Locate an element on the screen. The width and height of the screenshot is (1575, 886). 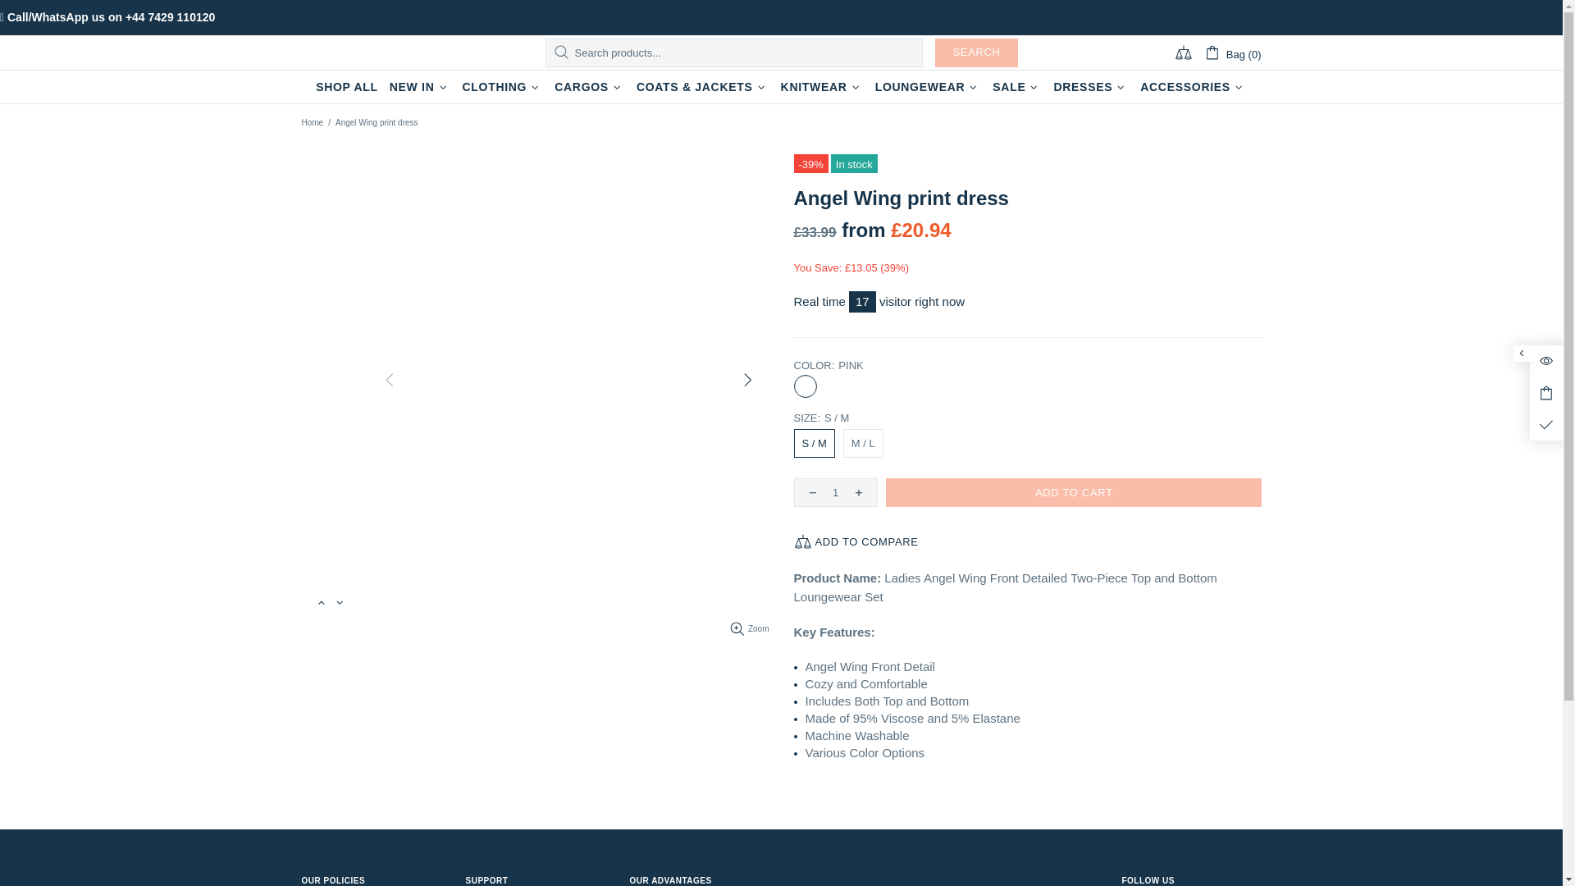
NEW IN is located at coordinates (420, 87).